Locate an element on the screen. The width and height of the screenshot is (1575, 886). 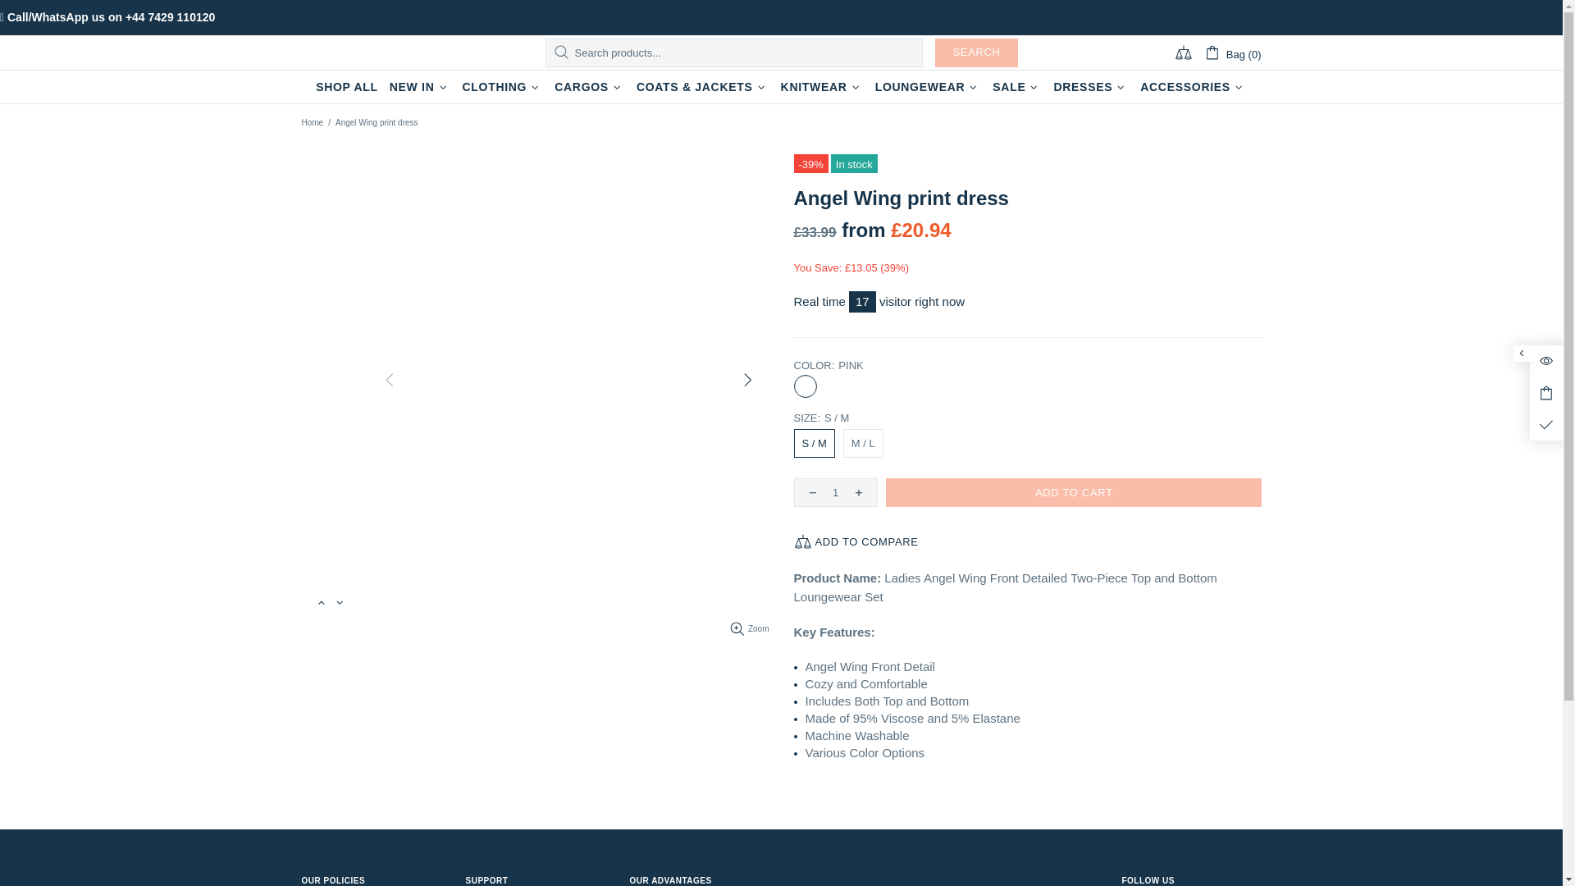
NEW IN is located at coordinates (420, 87).